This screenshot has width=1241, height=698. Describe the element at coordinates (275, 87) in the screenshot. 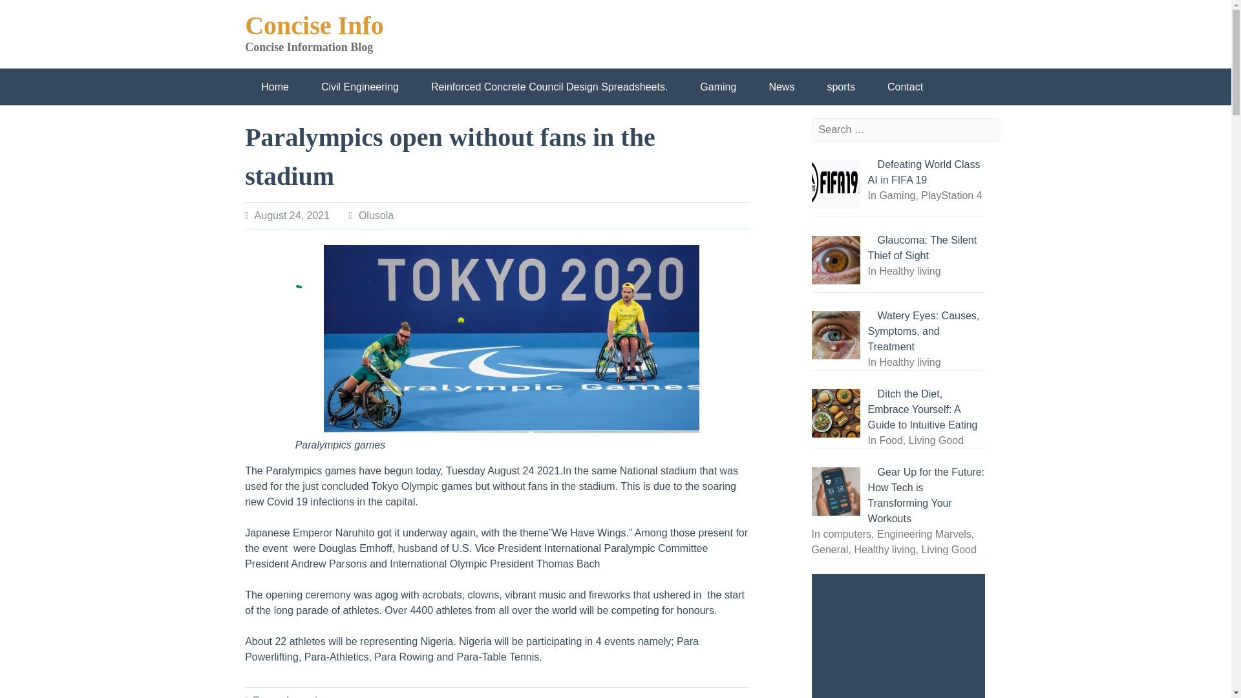

I see `Home` at that location.